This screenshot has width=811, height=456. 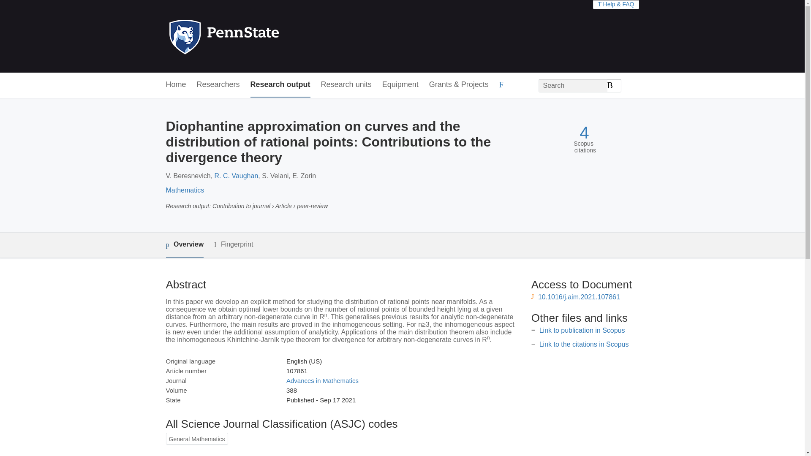 What do you see at coordinates (184, 245) in the screenshot?
I see `Overview` at bounding box center [184, 245].